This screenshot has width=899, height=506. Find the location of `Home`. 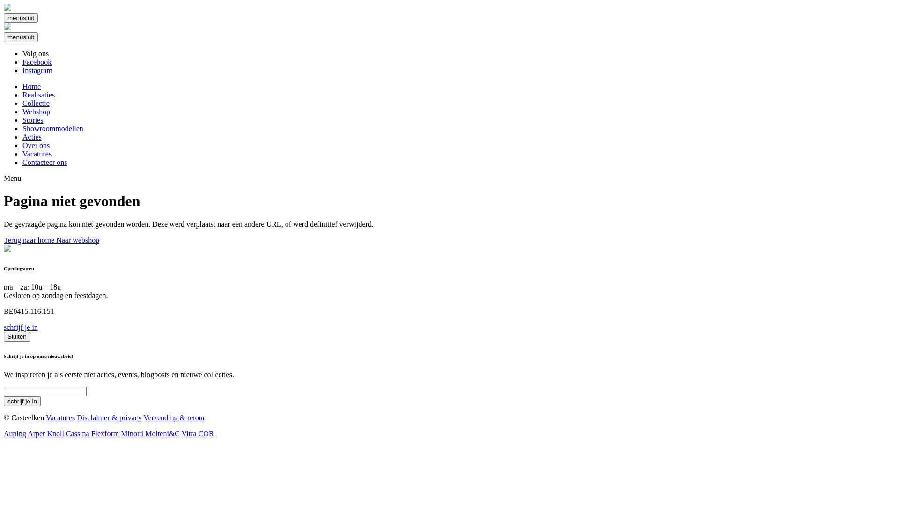

Home is located at coordinates (32, 86).